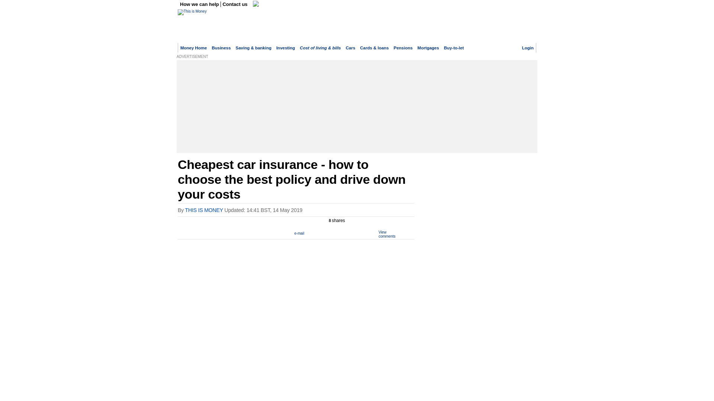 Image resolution: width=714 pixels, height=401 pixels. I want to click on Pensions, so click(403, 48).